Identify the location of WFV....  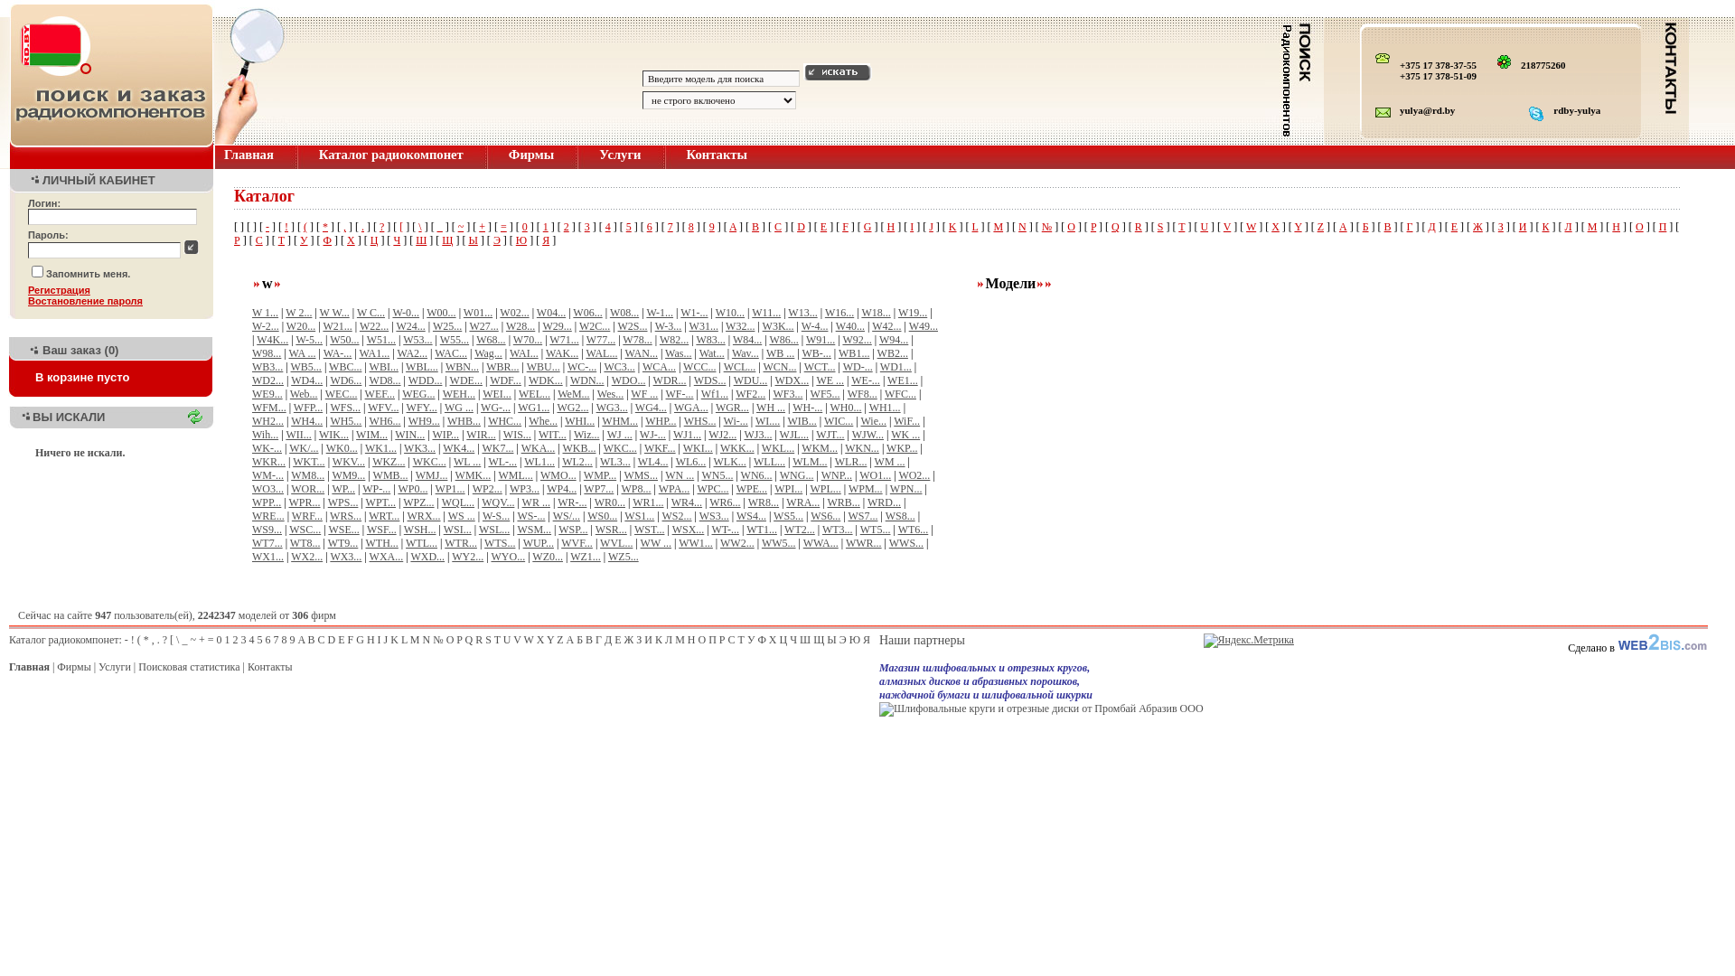
(383, 408).